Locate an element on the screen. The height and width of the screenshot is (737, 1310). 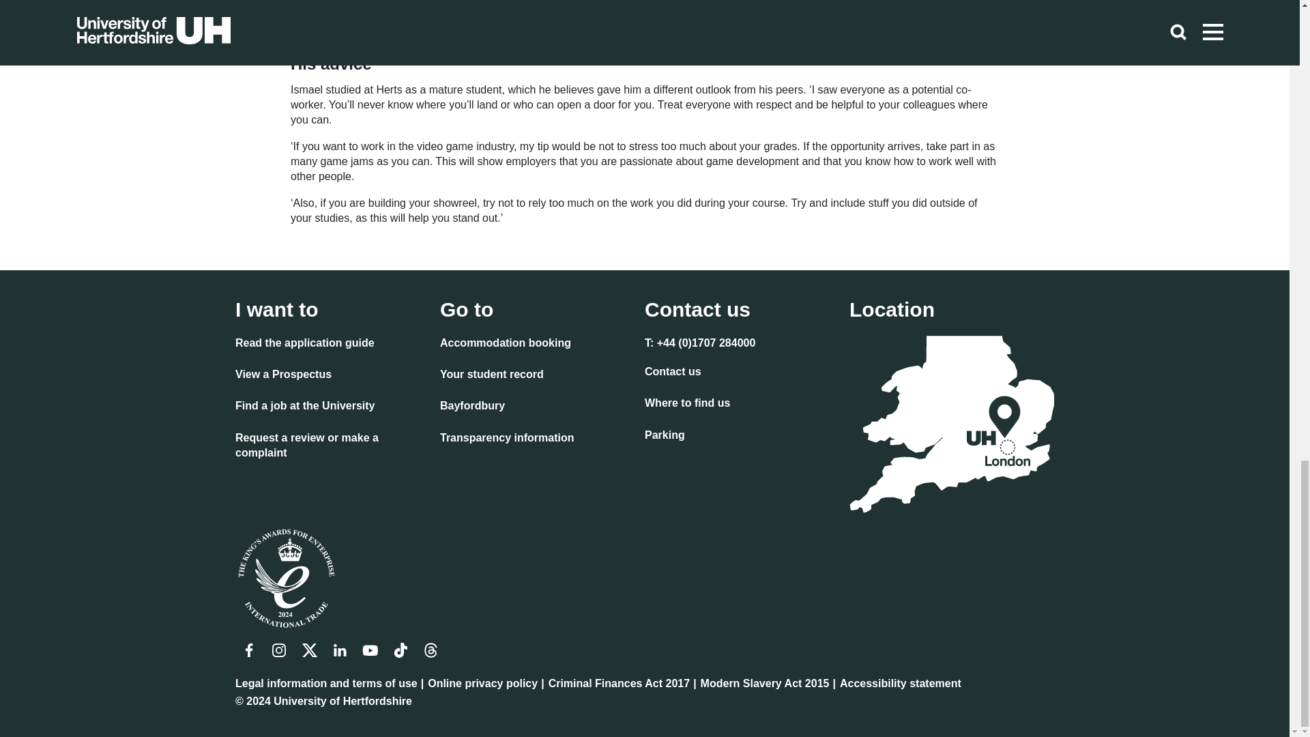
Transparency information is located at coordinates (508, 439).